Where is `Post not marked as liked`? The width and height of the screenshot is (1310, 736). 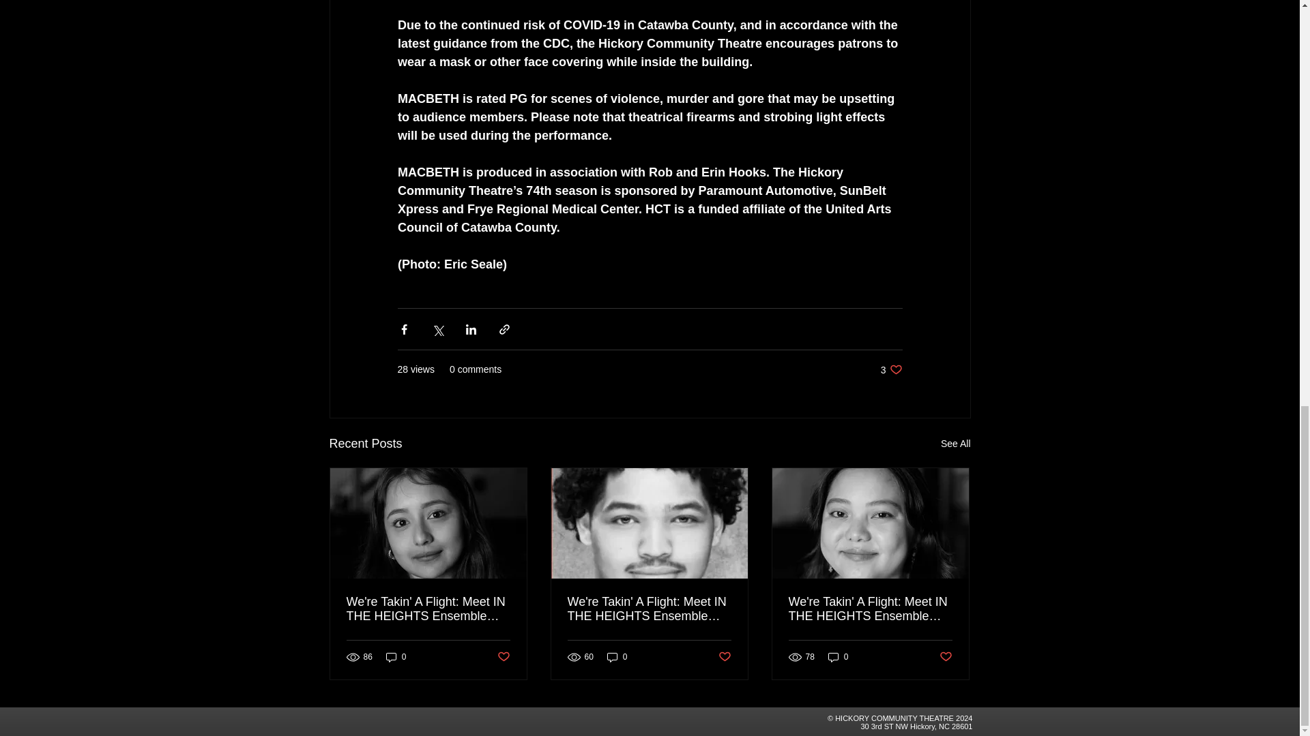
Post not marked as liked is located at coordinates (502, 657).